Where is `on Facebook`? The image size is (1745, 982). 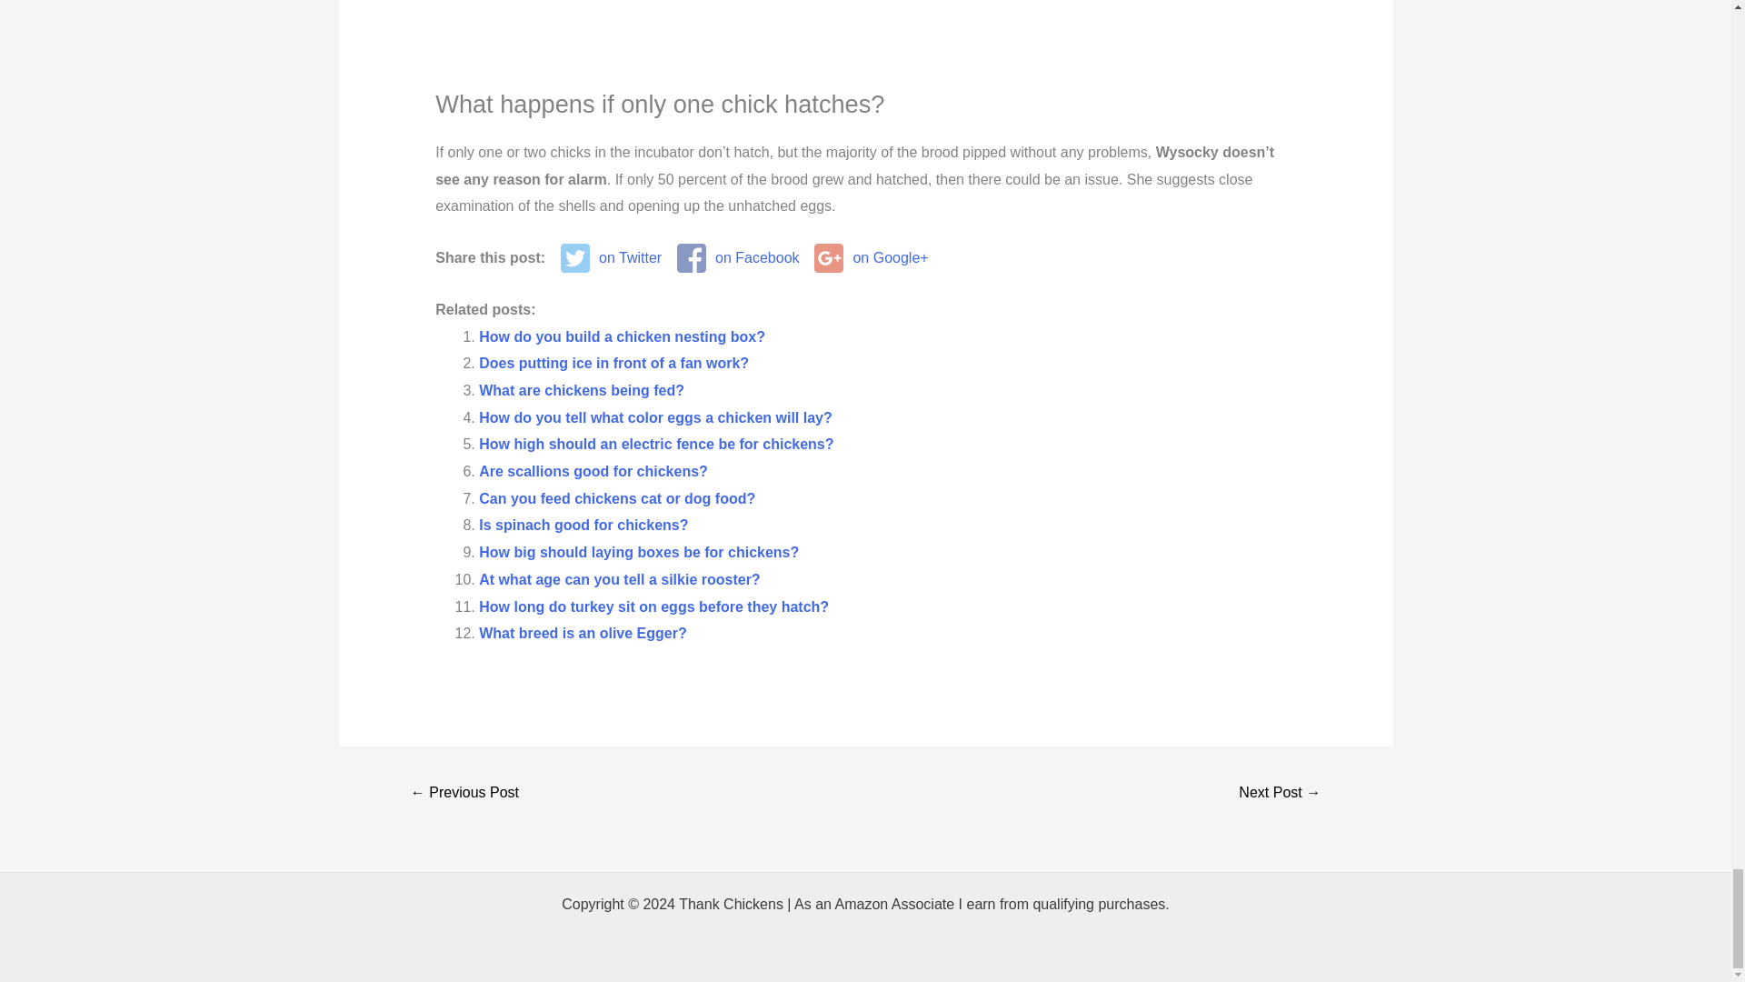
on Facebook is located at coordinates (738, 258).